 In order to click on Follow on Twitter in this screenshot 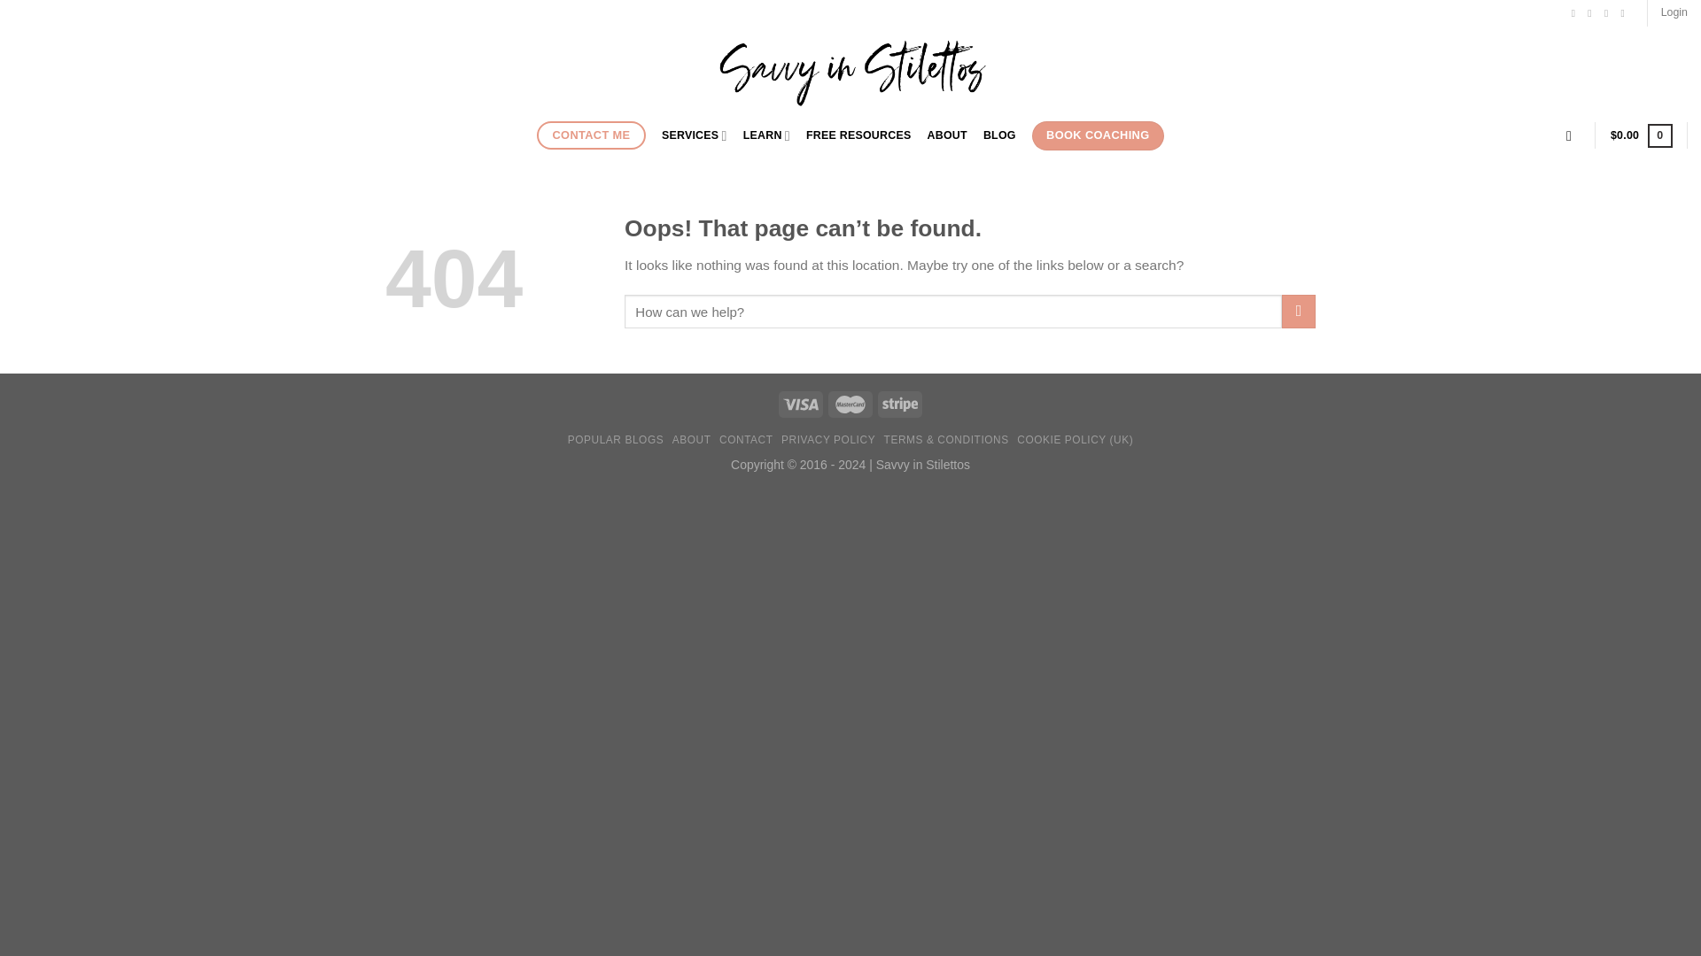, I will do `click(1609, 12)`.